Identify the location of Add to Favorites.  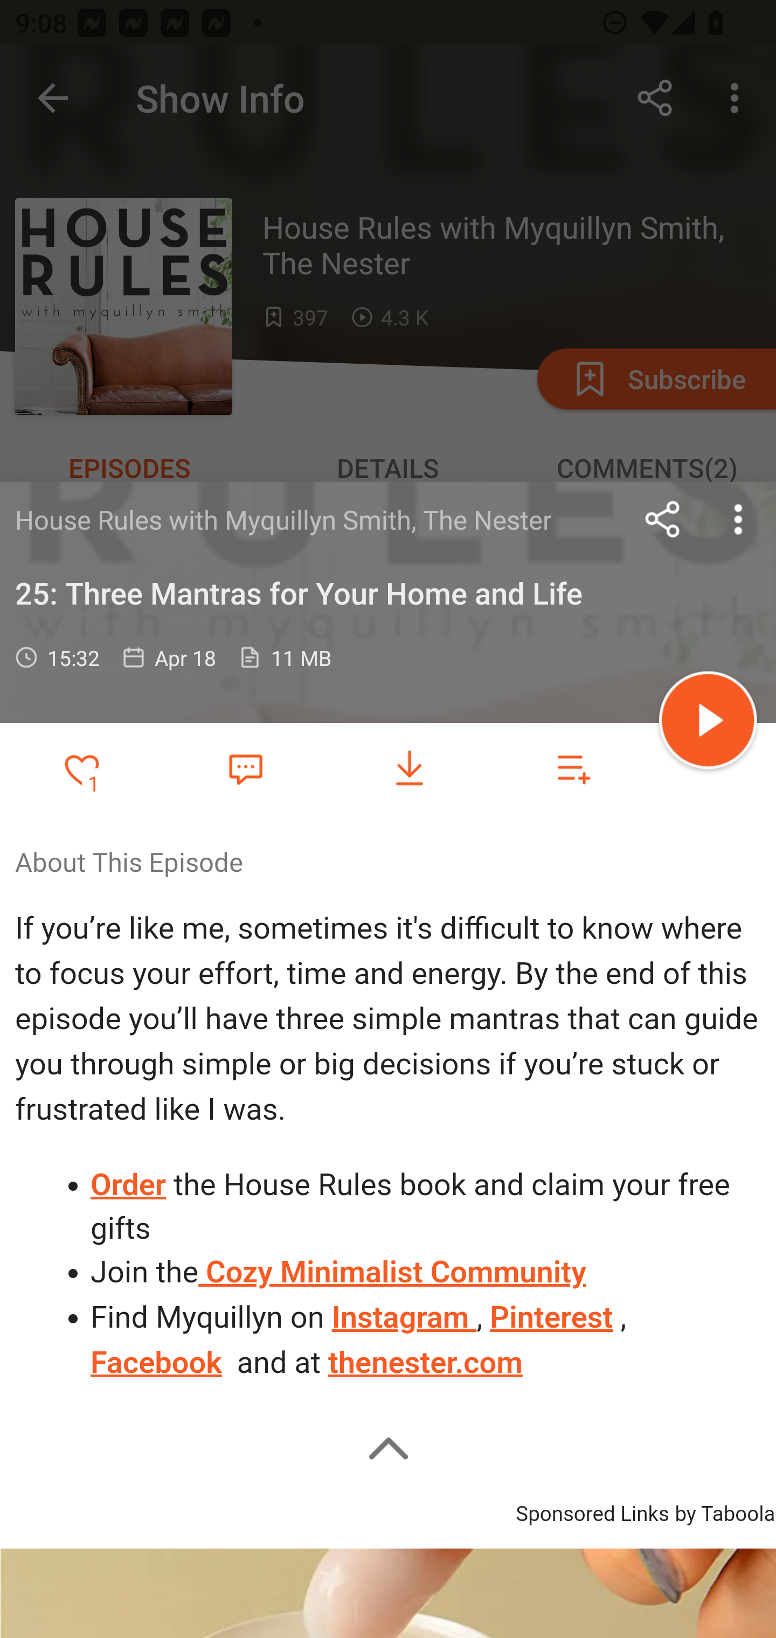
(82, 768).